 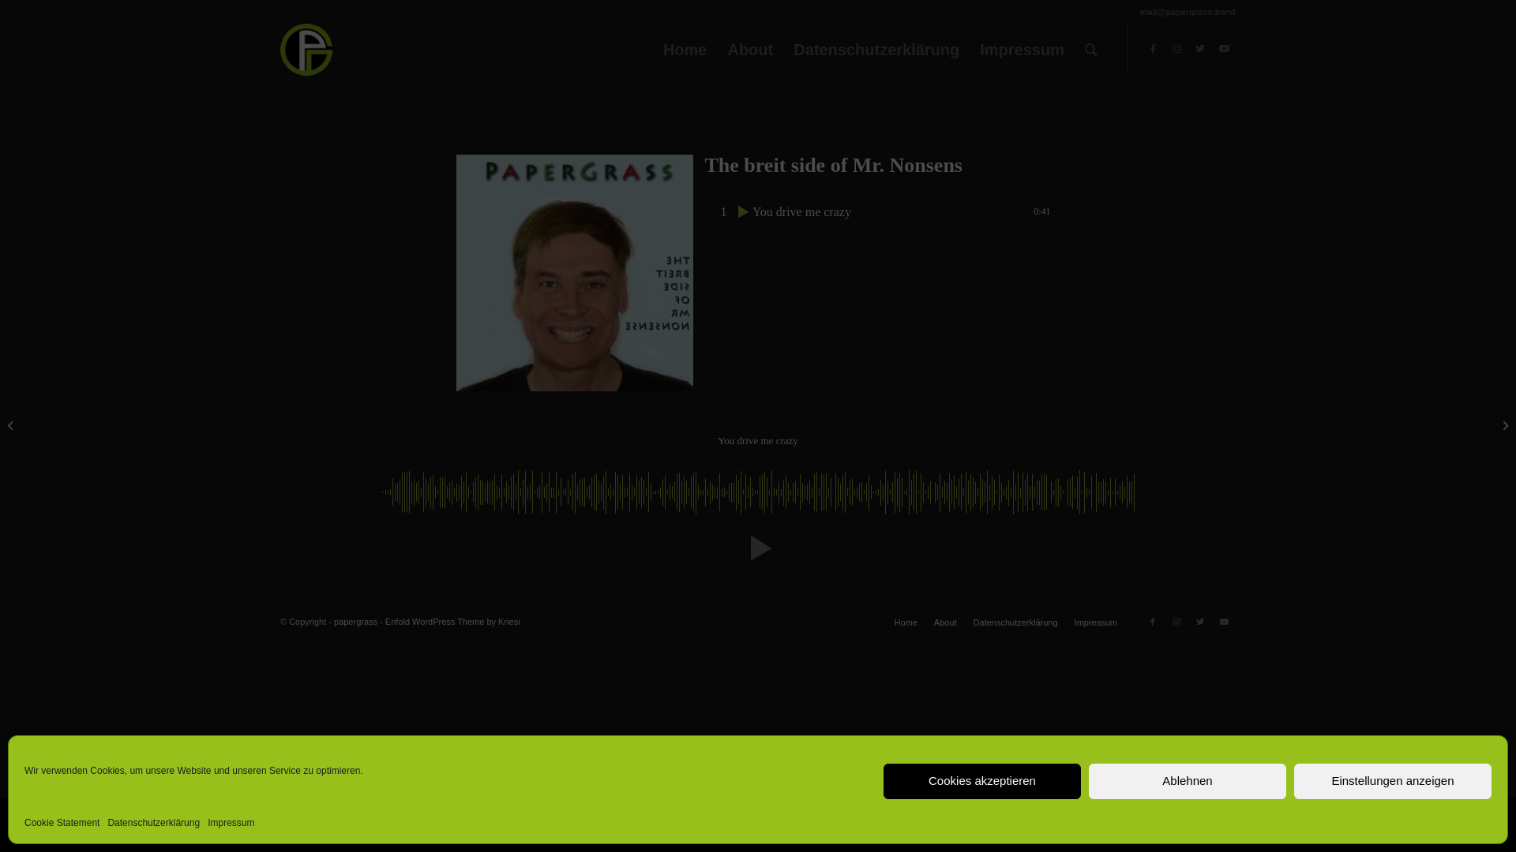 What do you see at coordinates (1187, 824) in the screenshot?
I see `Einstellungen` at bounding box center [1187, 824].